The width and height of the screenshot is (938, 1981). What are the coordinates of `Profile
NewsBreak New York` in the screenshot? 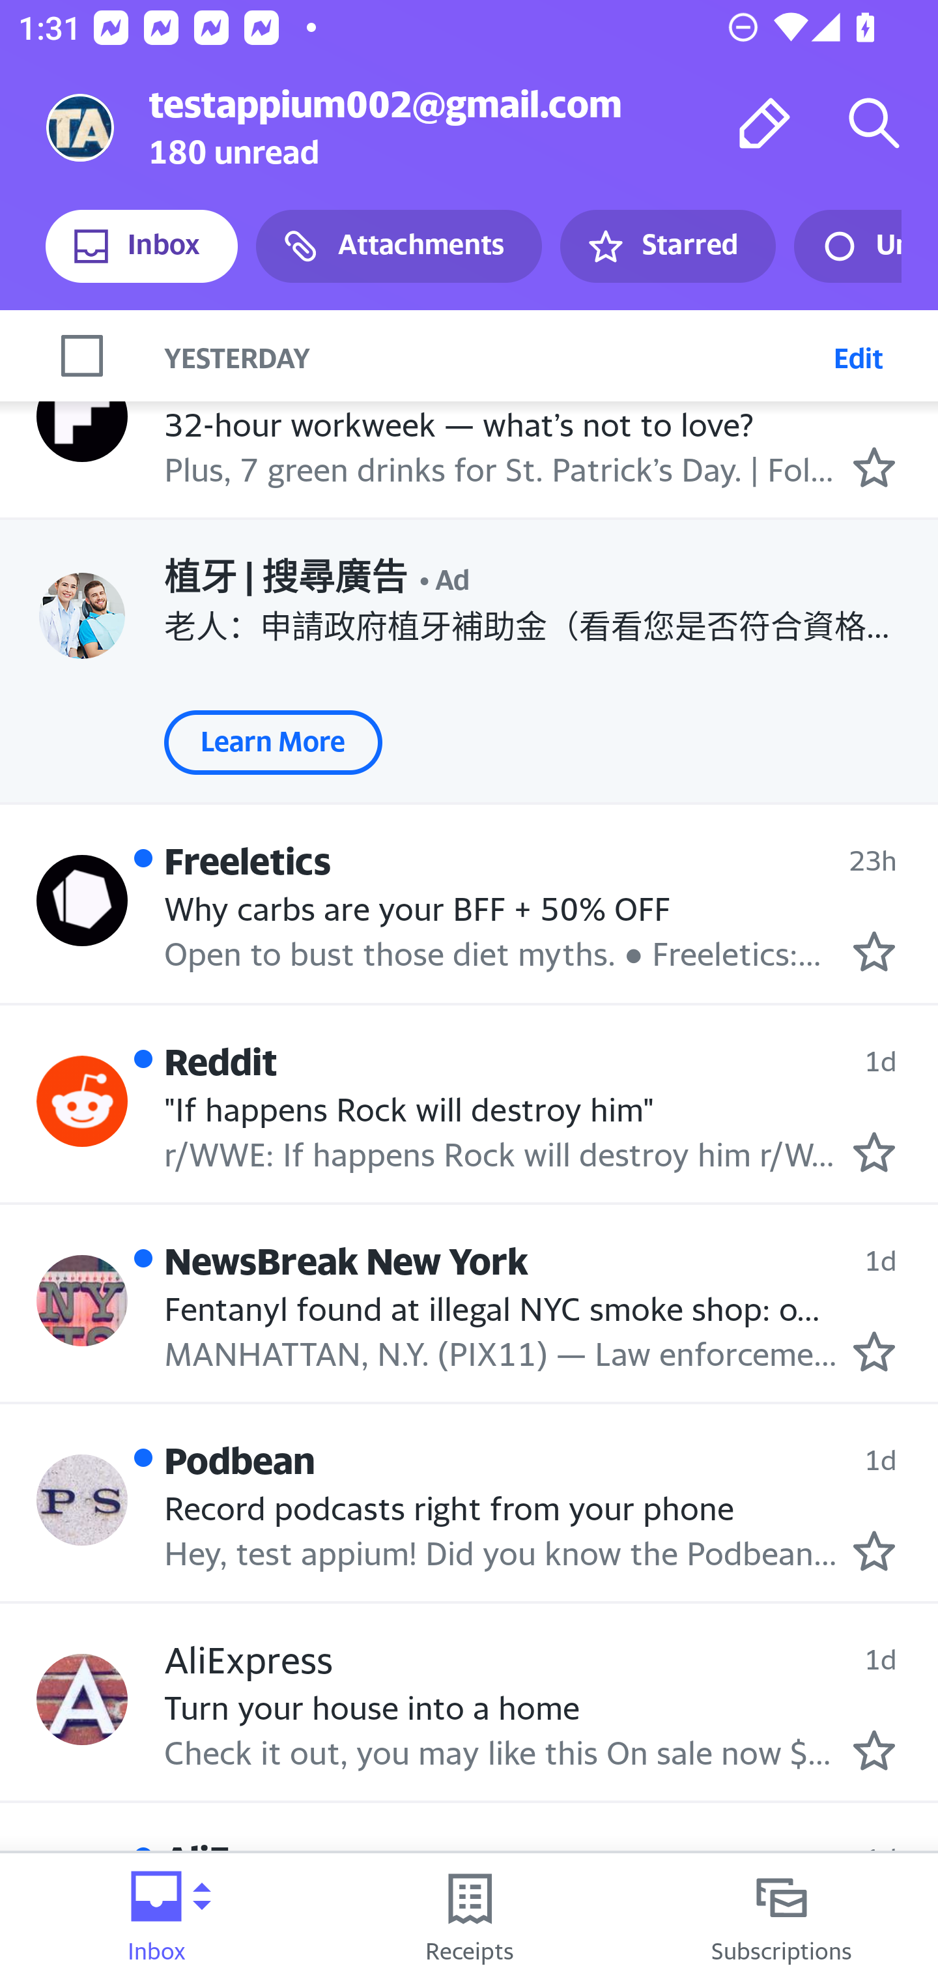 It's located at (82, 1301).